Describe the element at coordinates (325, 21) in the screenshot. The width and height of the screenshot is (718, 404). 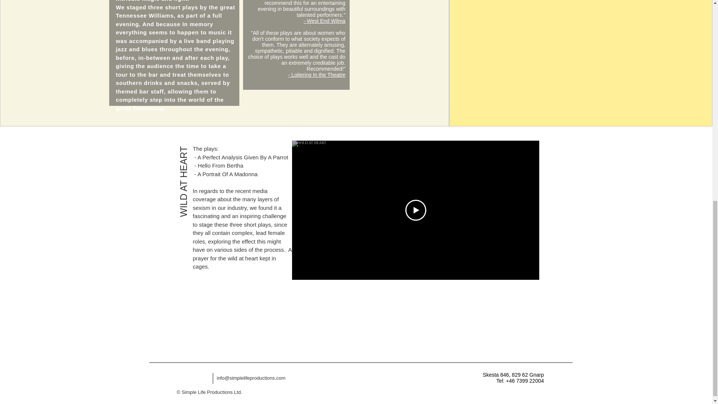
I see `- West End Wilma` at that location.